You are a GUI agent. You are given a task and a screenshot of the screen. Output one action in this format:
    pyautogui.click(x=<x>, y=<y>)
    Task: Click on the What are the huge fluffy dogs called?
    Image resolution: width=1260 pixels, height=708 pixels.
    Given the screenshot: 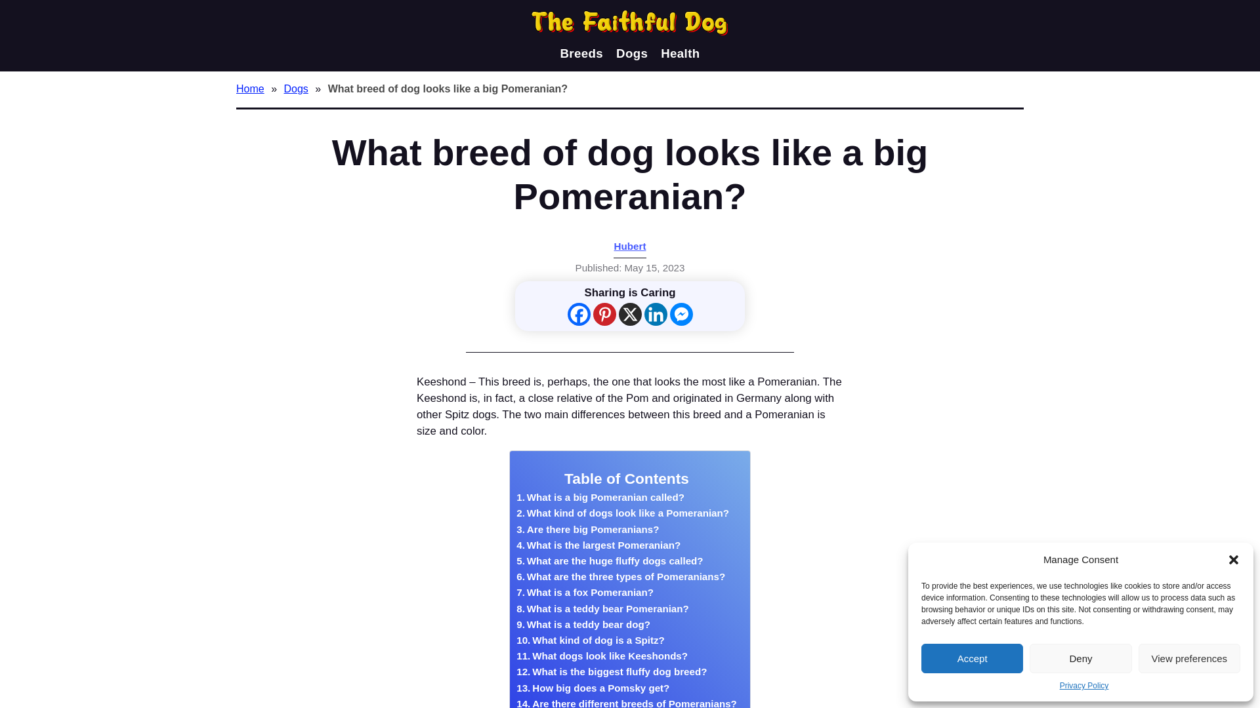 What is the action you would take?
    pyautogui.click(x=610, y=561)
    